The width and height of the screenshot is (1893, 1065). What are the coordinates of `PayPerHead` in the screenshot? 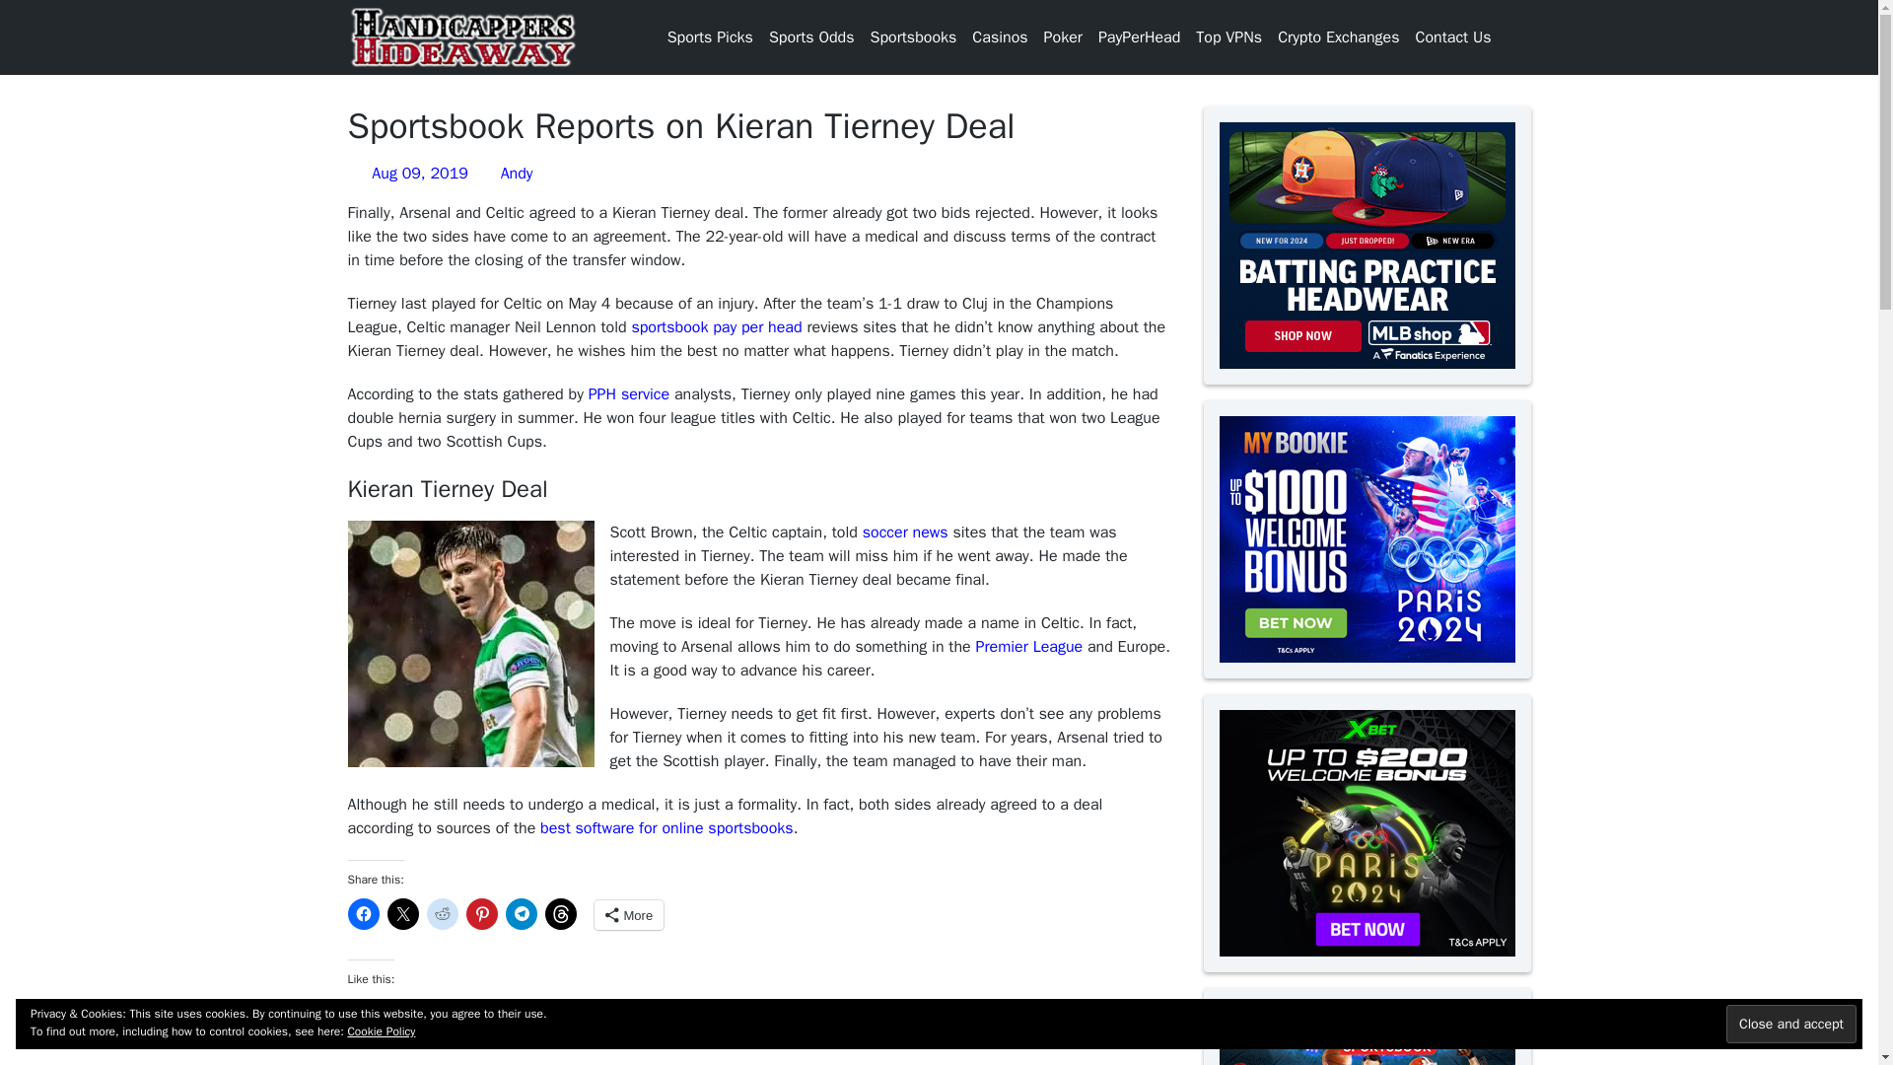 It's located at (1138, 37).